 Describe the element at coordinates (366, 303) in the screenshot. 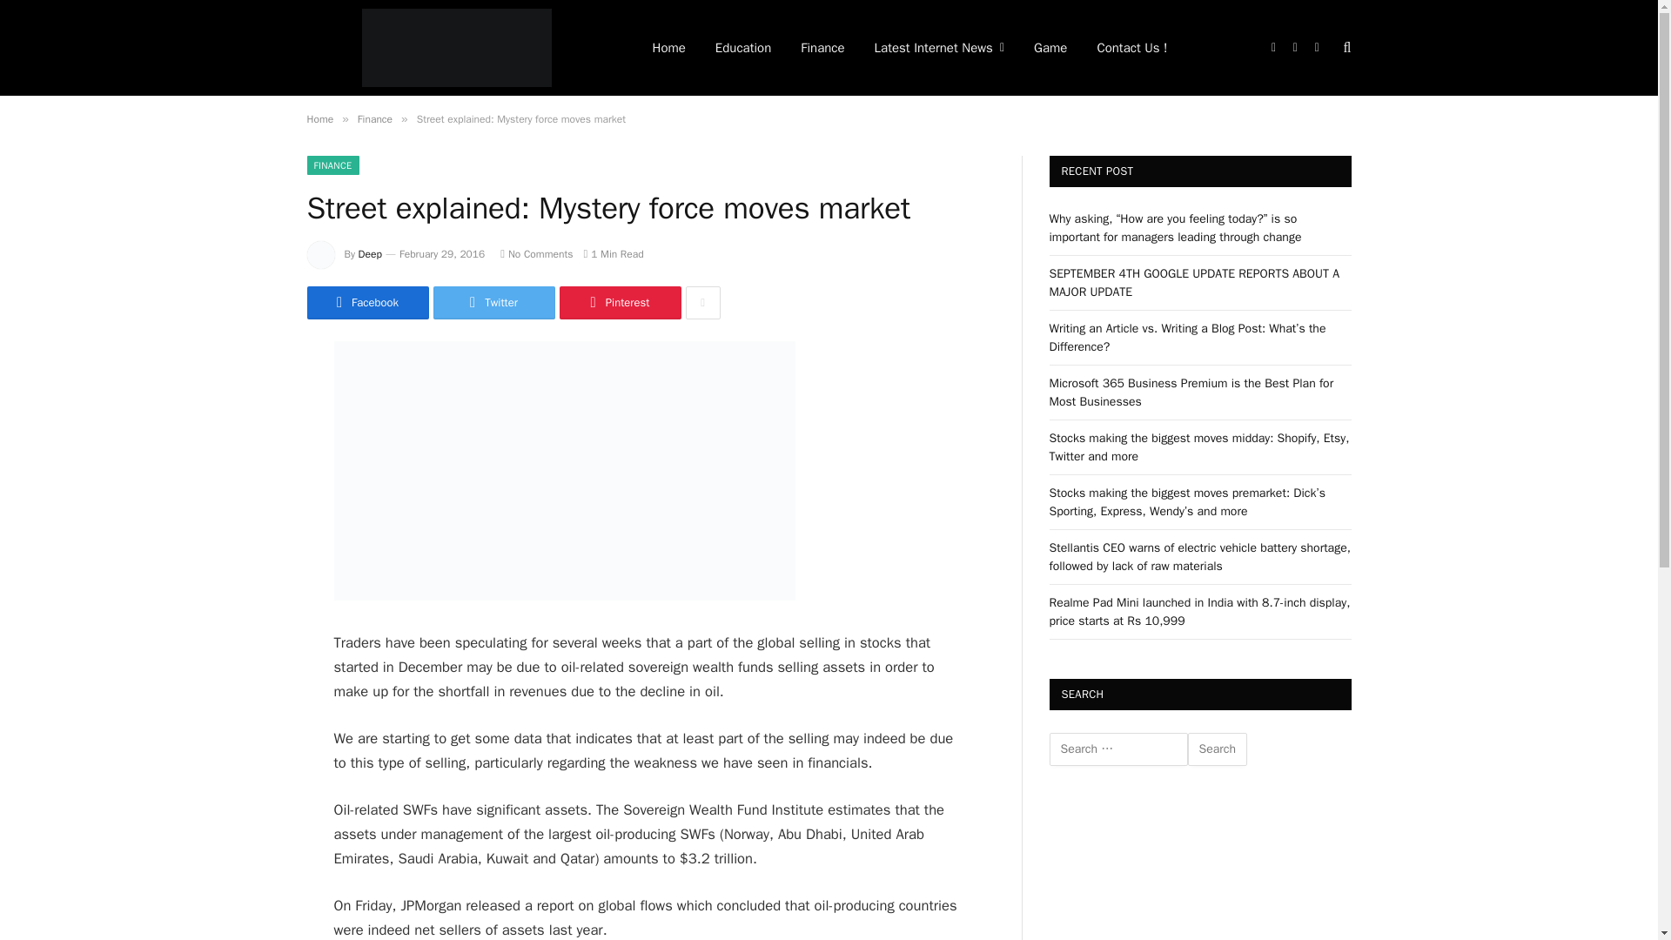

I see `Facebook` at that location.